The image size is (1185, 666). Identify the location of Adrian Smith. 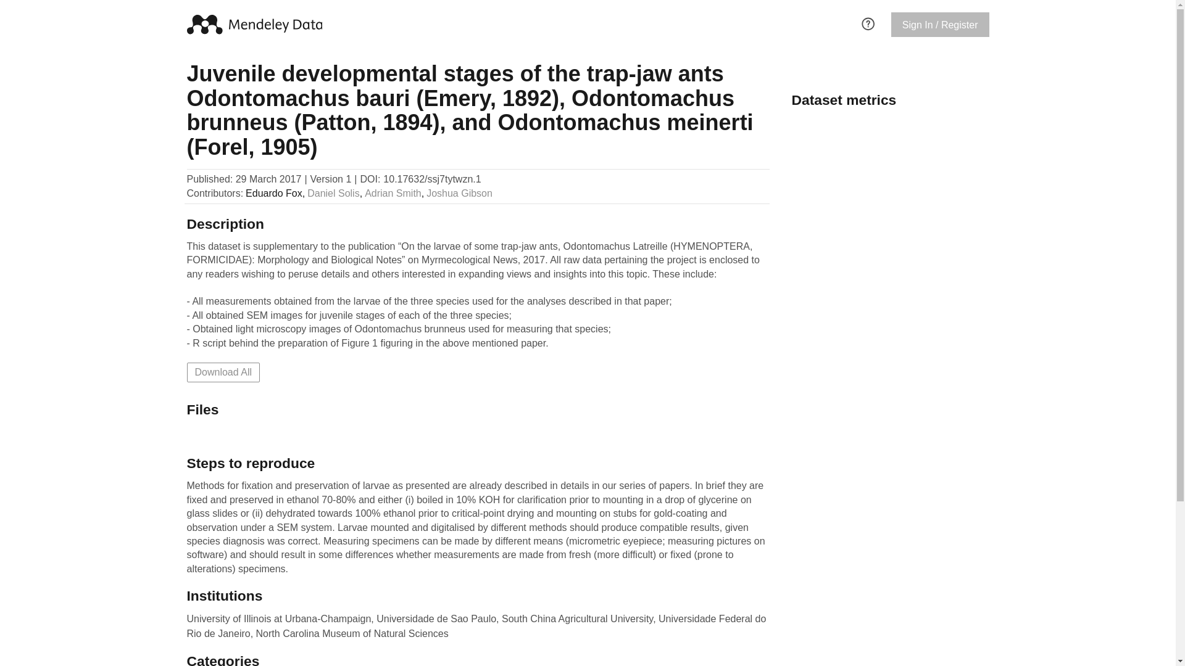
(393, 194).